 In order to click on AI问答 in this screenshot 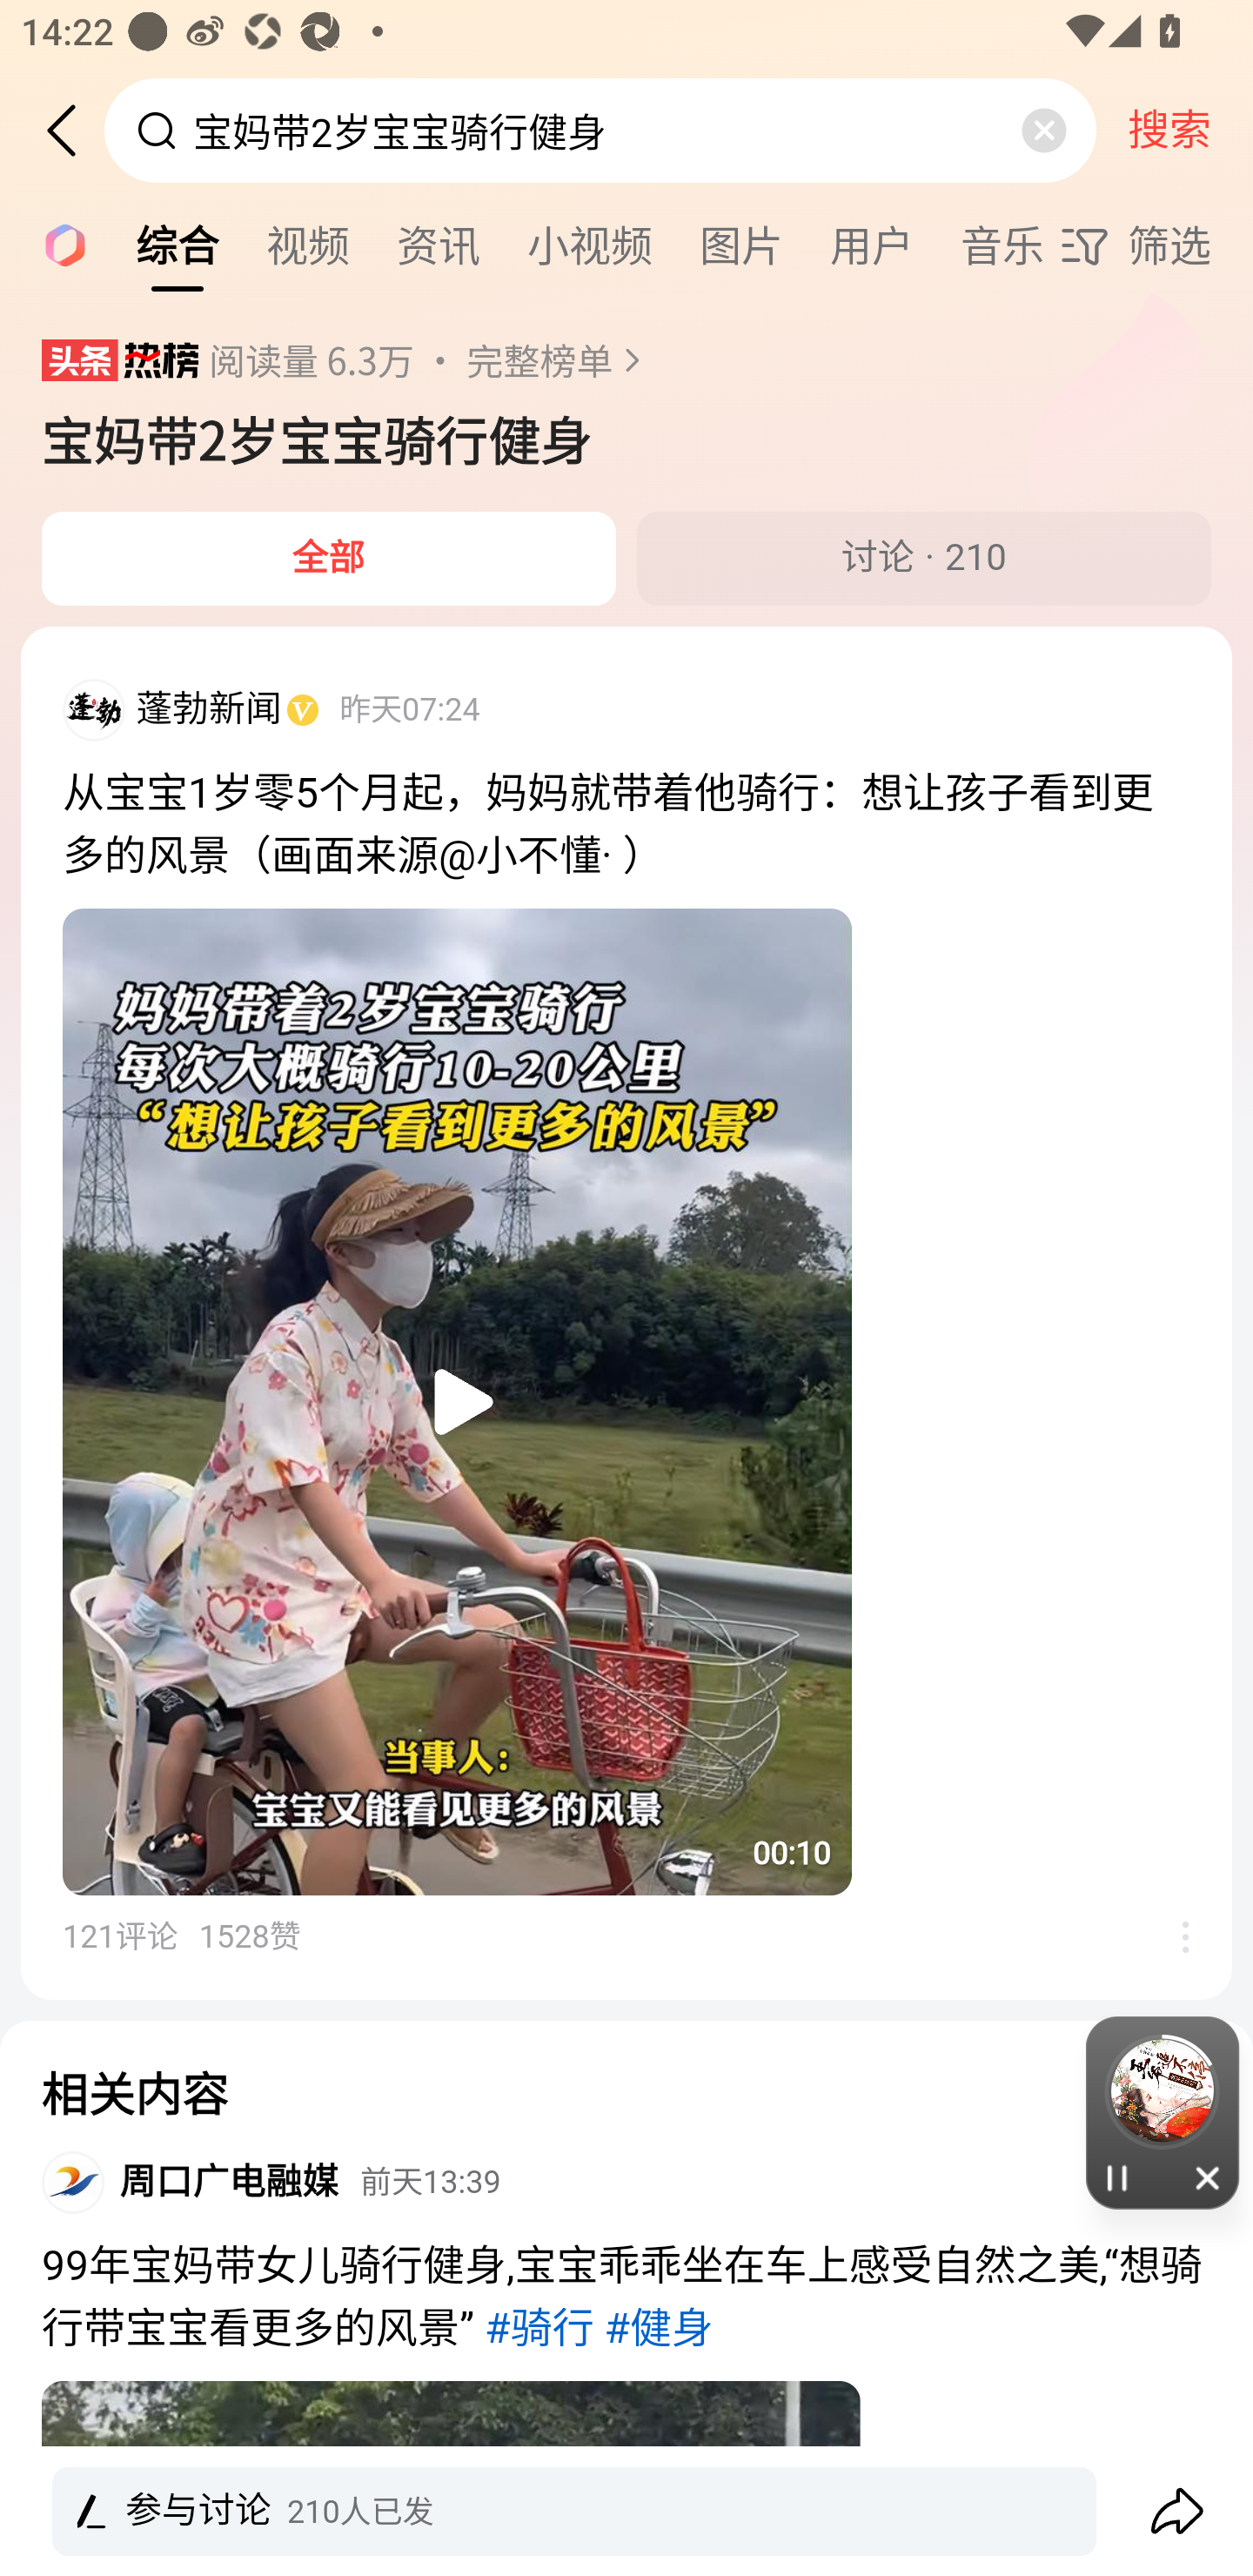, I will do `click(56, 244)`.